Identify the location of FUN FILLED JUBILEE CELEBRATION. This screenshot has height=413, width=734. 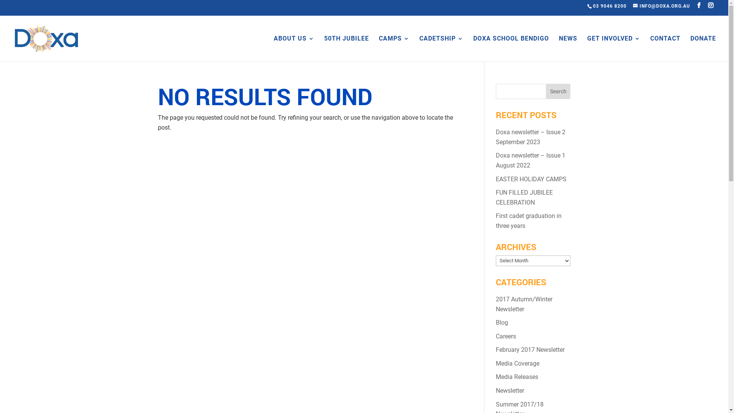
(525, 197).